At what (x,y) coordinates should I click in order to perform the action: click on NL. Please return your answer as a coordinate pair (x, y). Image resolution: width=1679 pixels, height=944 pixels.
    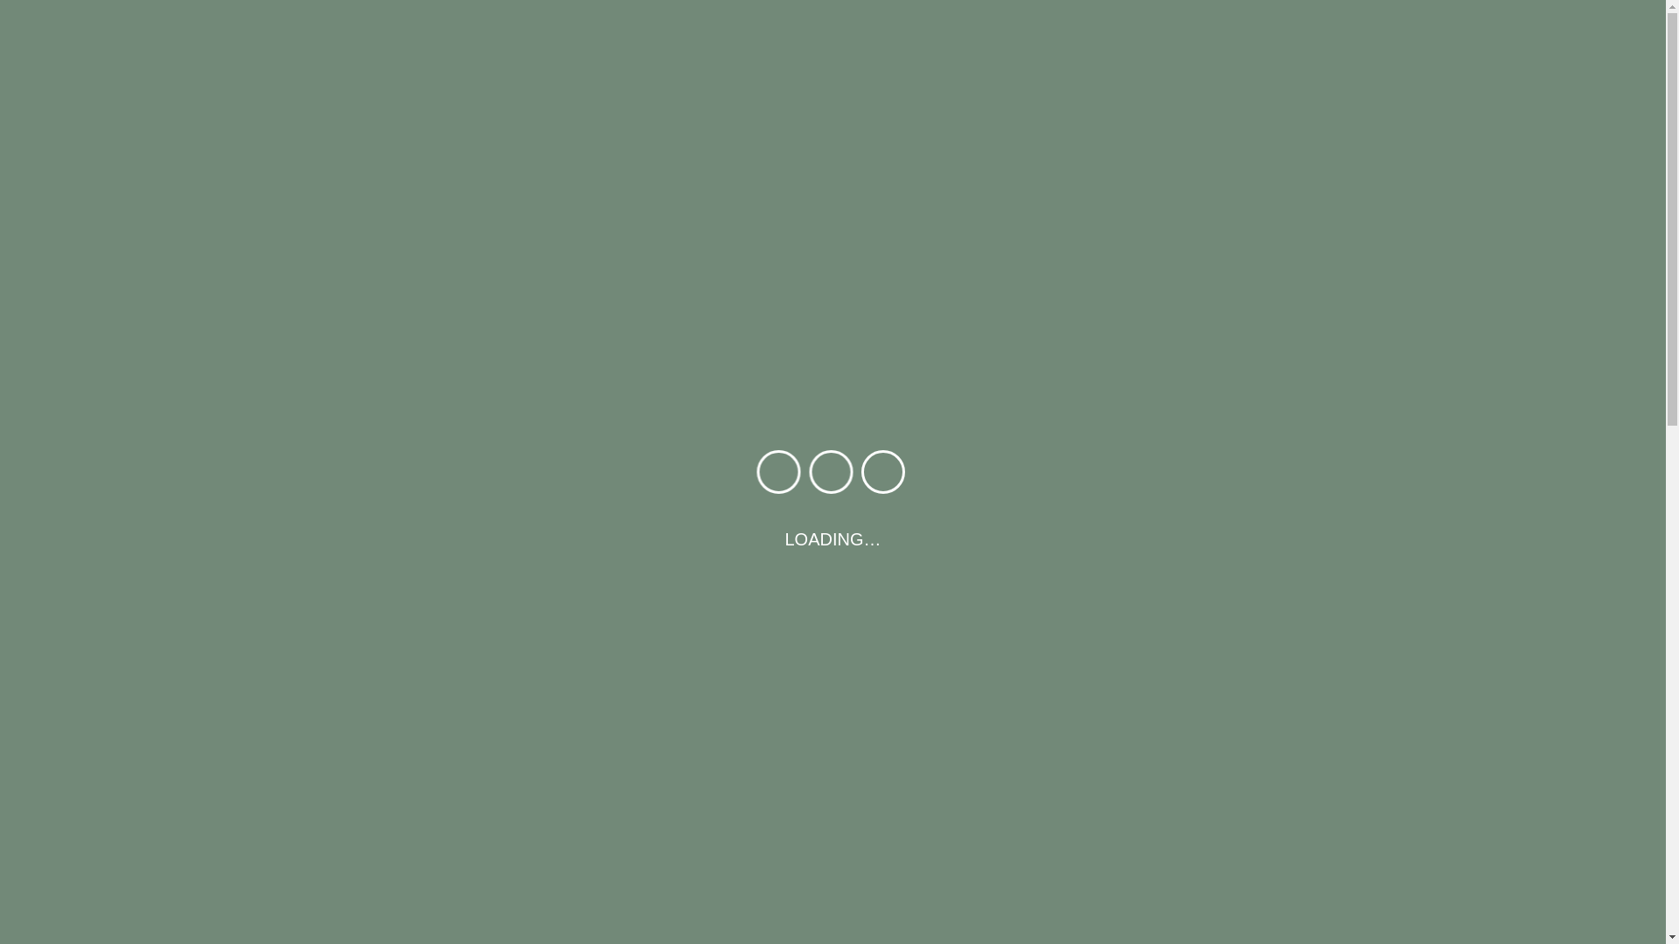
    Looking at the image, I should click on (1357, 923).